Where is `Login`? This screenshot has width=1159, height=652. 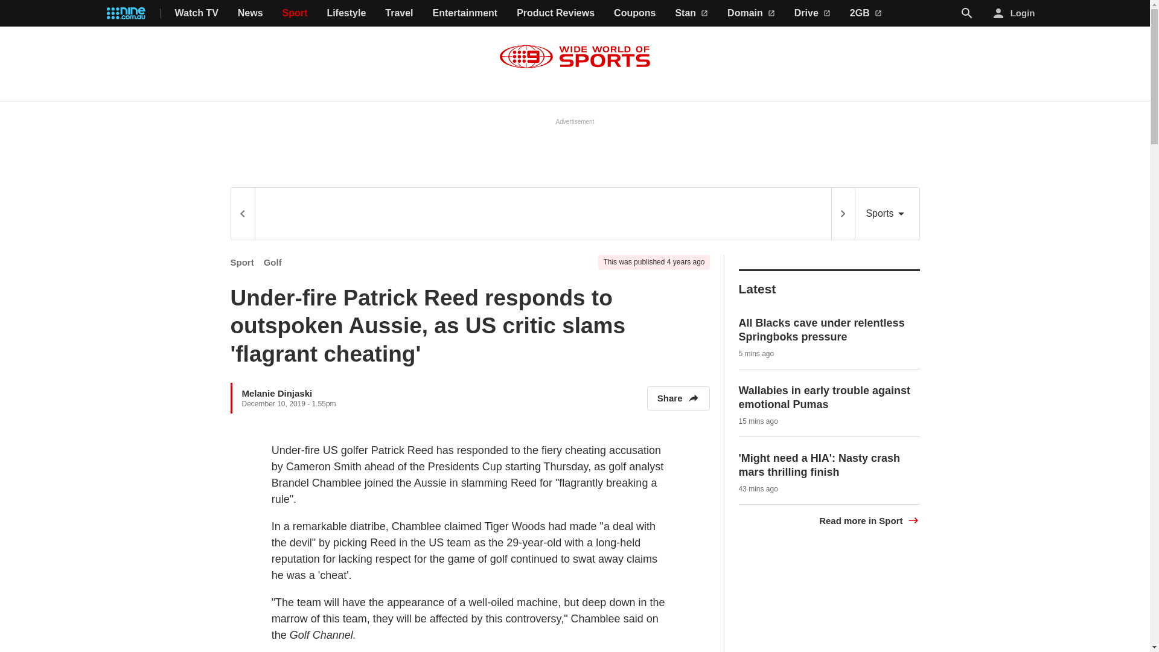 Login is located at coordinates (1014, 13).